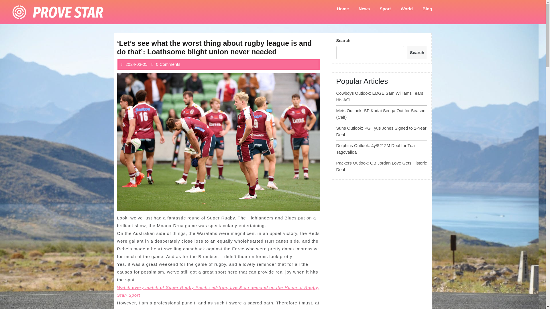  What do you see at coordinates (381, 131) in the screenshot?
I see `Suns Outlook: PG Tyus Jones Signed to 1-Year Deal` at bounding box center [381, 131].